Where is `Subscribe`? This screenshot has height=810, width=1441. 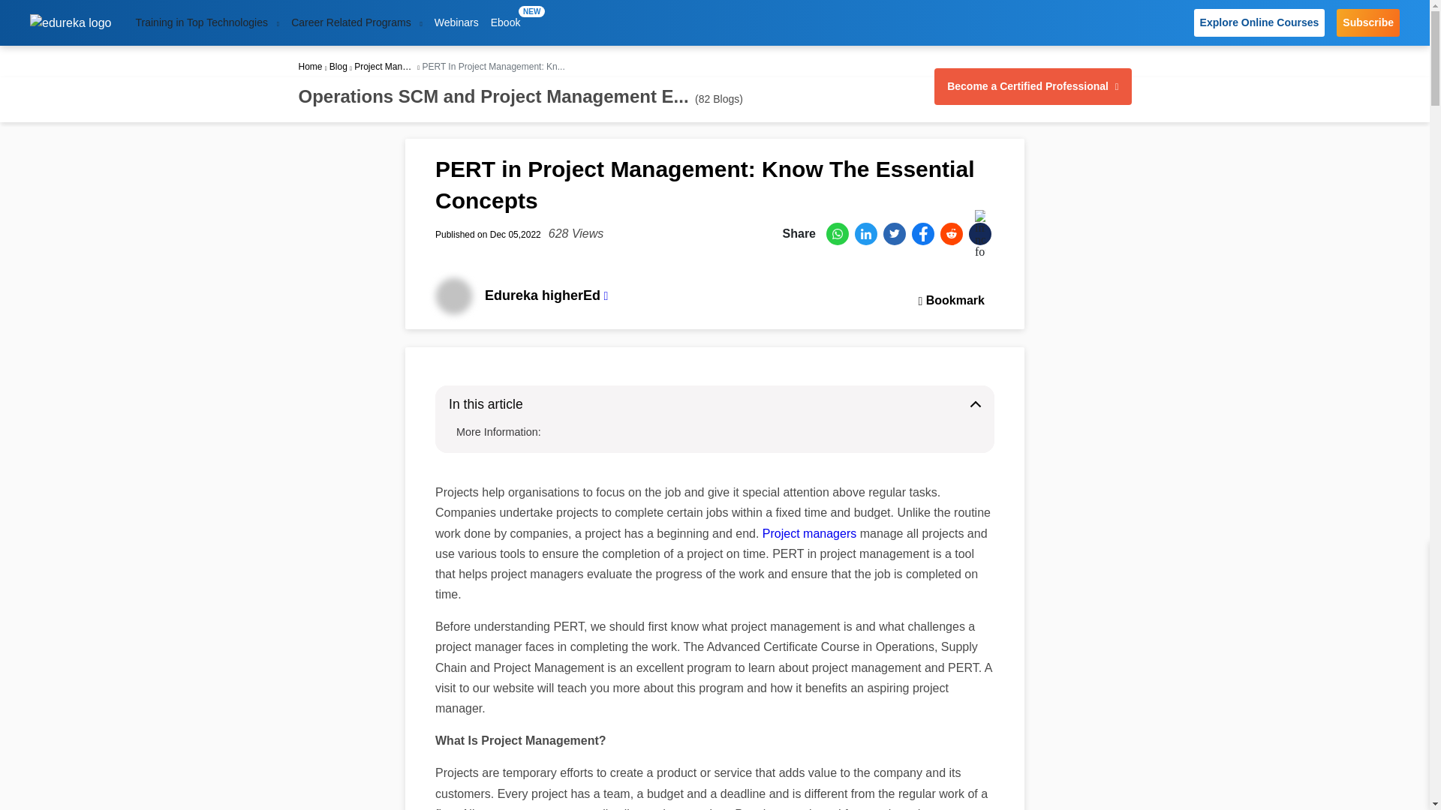 Subscribe is located at coordinates (506, 22).